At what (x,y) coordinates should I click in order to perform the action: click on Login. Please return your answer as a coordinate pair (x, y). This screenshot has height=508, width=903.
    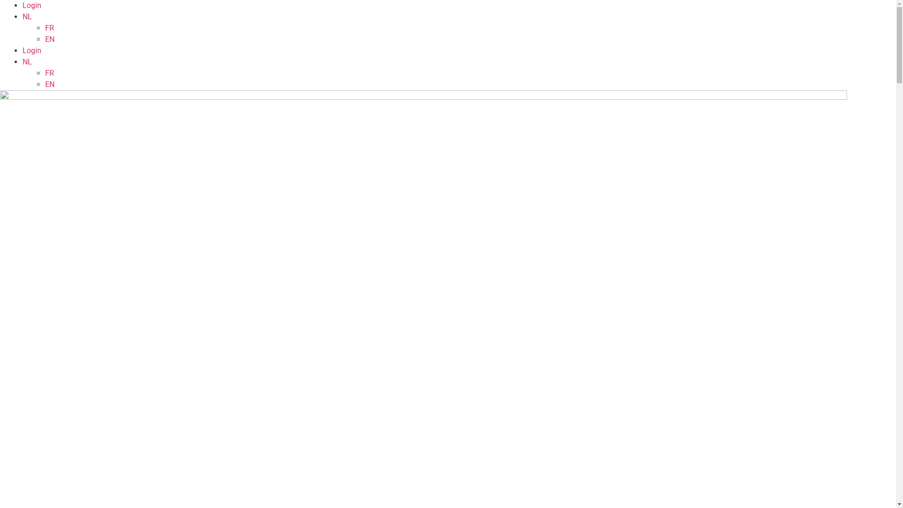
    Looking at the image, I should click on (32, 51).